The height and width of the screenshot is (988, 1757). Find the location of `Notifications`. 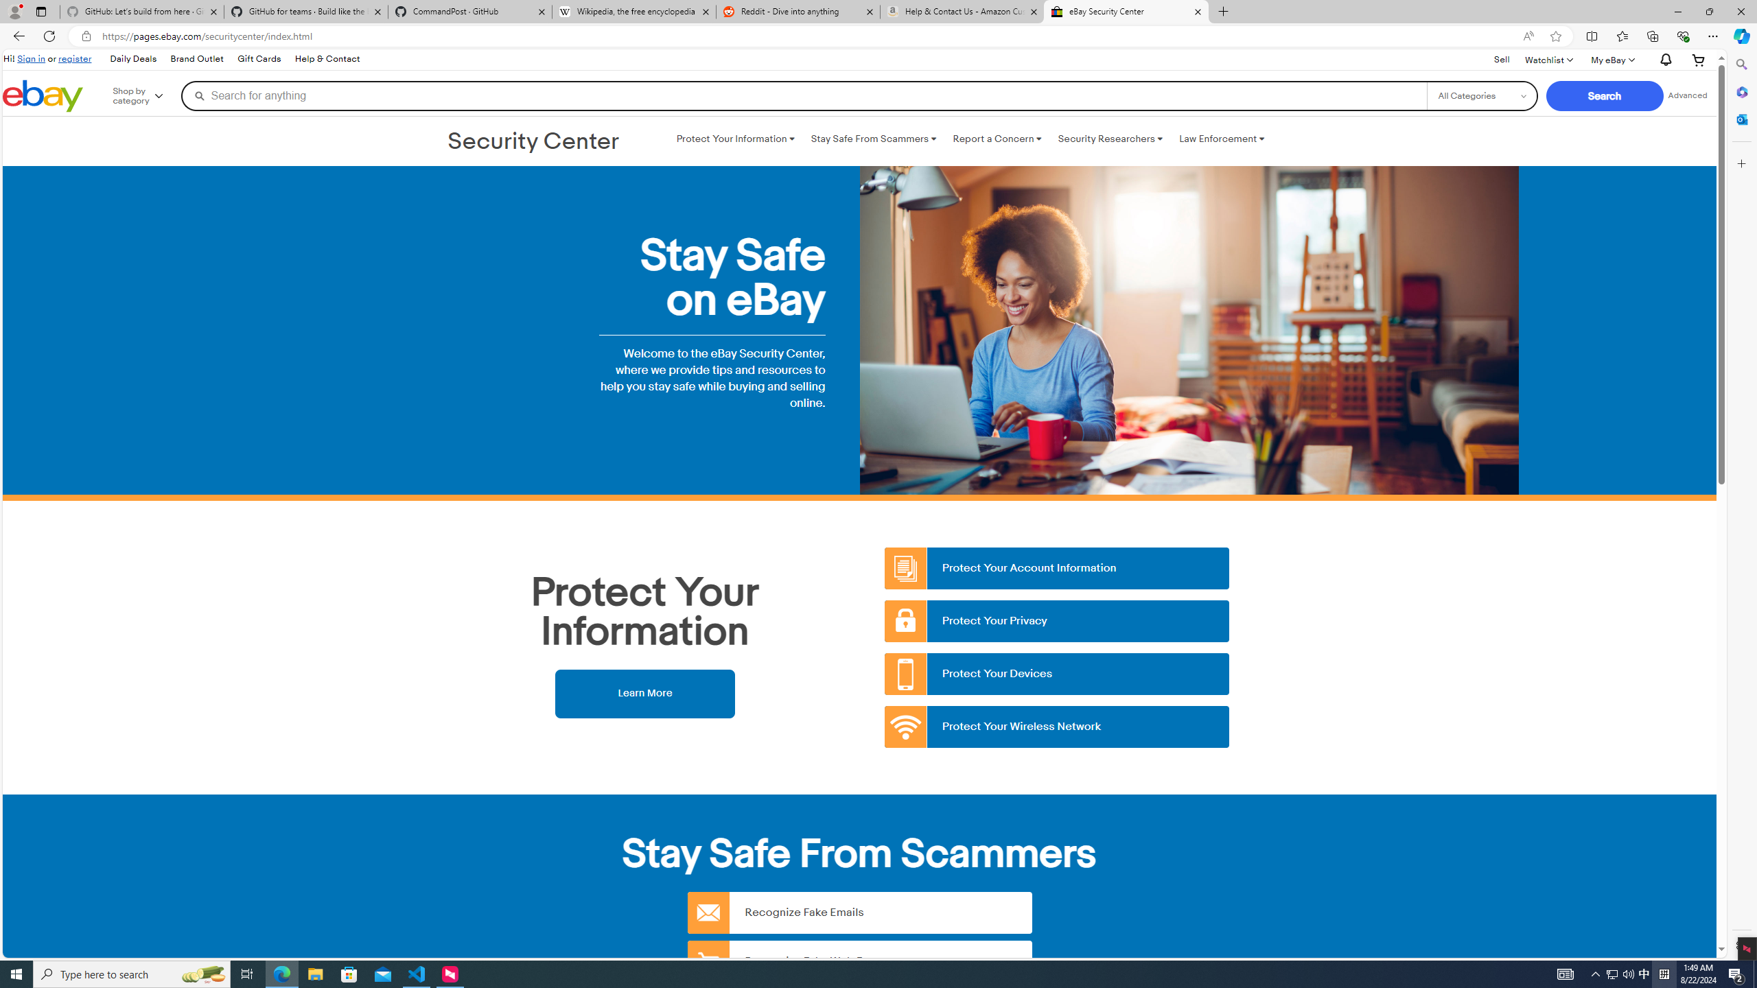

Notifications is located at coordinates (1662, 60).